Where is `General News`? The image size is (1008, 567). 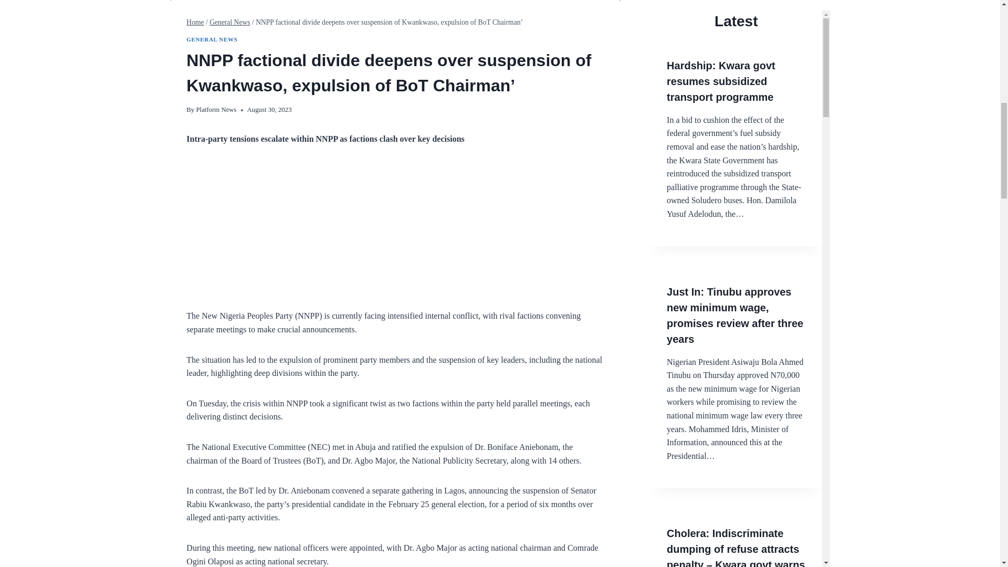
General News is located at coordinates (230, 22).